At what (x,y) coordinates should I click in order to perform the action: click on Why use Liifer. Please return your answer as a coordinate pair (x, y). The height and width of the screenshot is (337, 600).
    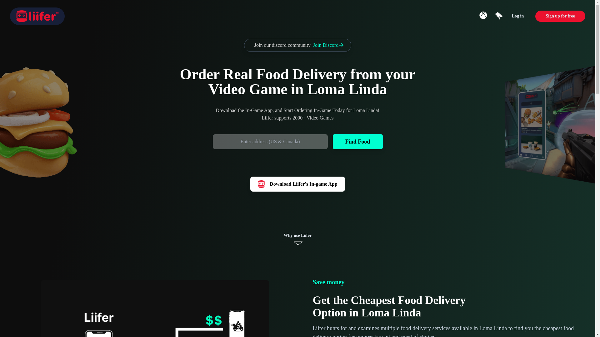
    Looking at the image, I should click on (297, 239).